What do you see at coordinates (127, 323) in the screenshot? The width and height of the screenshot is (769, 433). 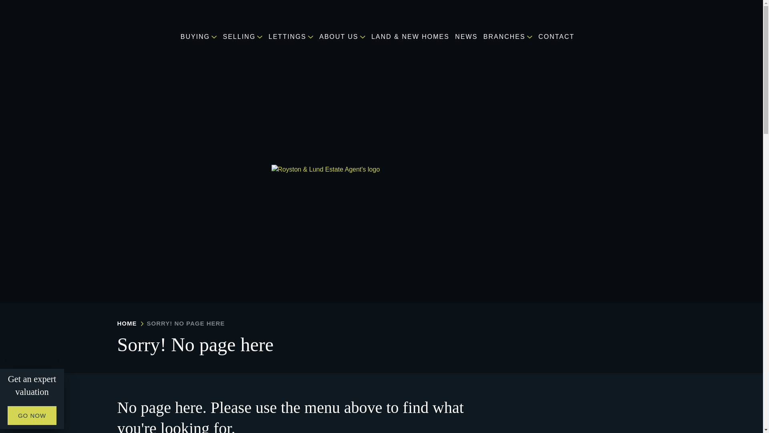 I see `HOME` at bounding box center [127, 323].